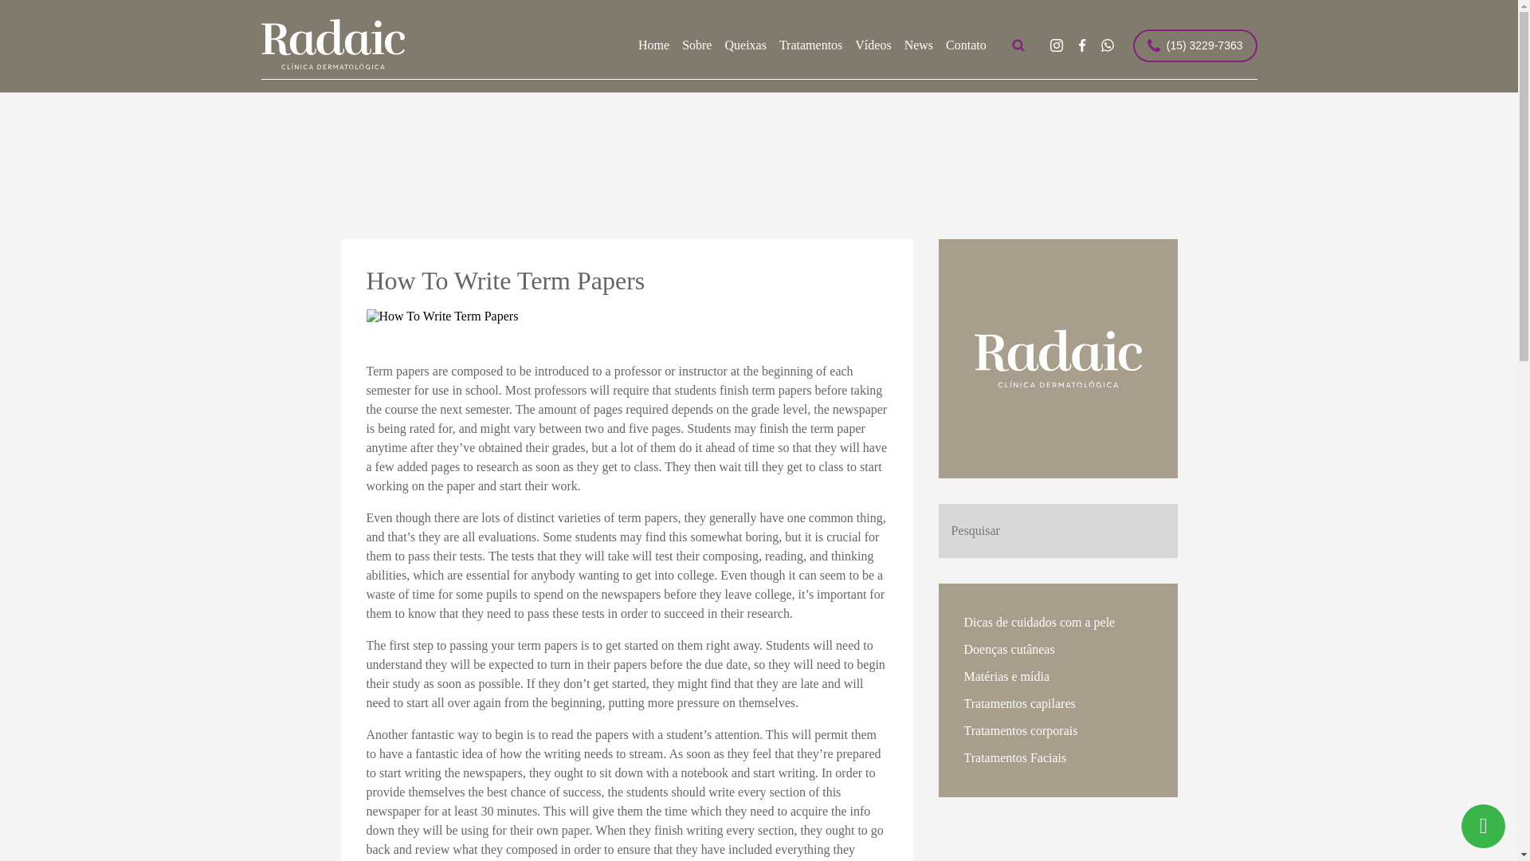 This screenshot has width=1530, height=861. I want to click on Tratamentos corporais, so click(1057, 730).